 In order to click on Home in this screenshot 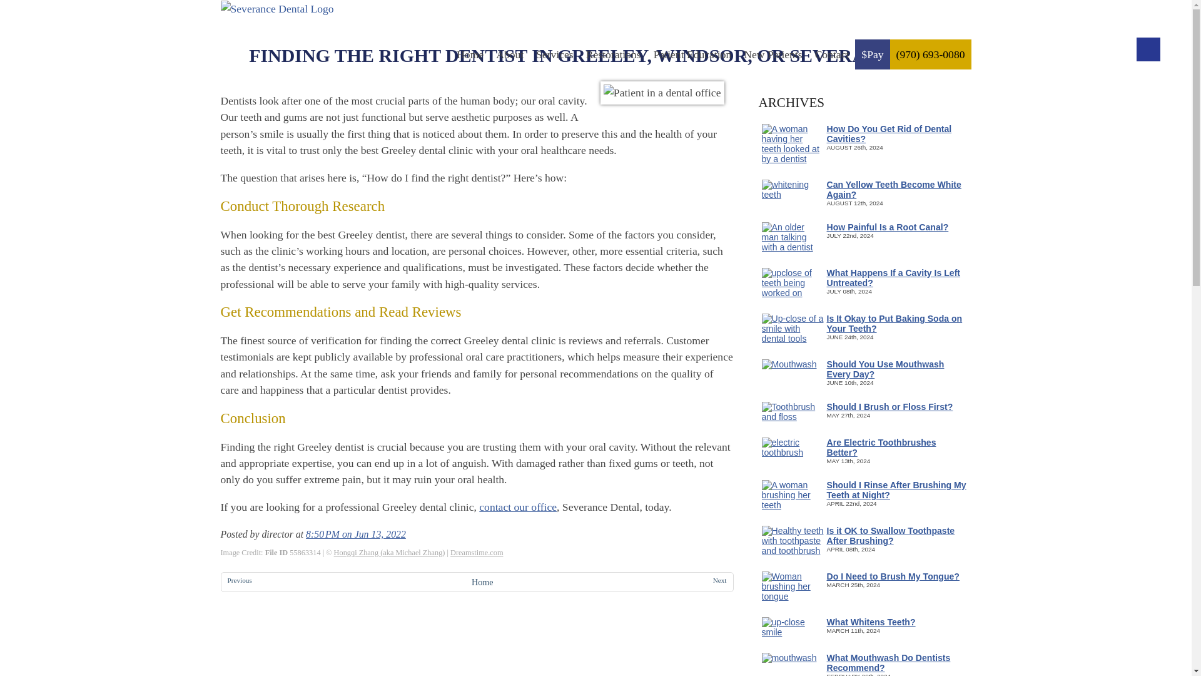, I will do `click(470, 54)`.